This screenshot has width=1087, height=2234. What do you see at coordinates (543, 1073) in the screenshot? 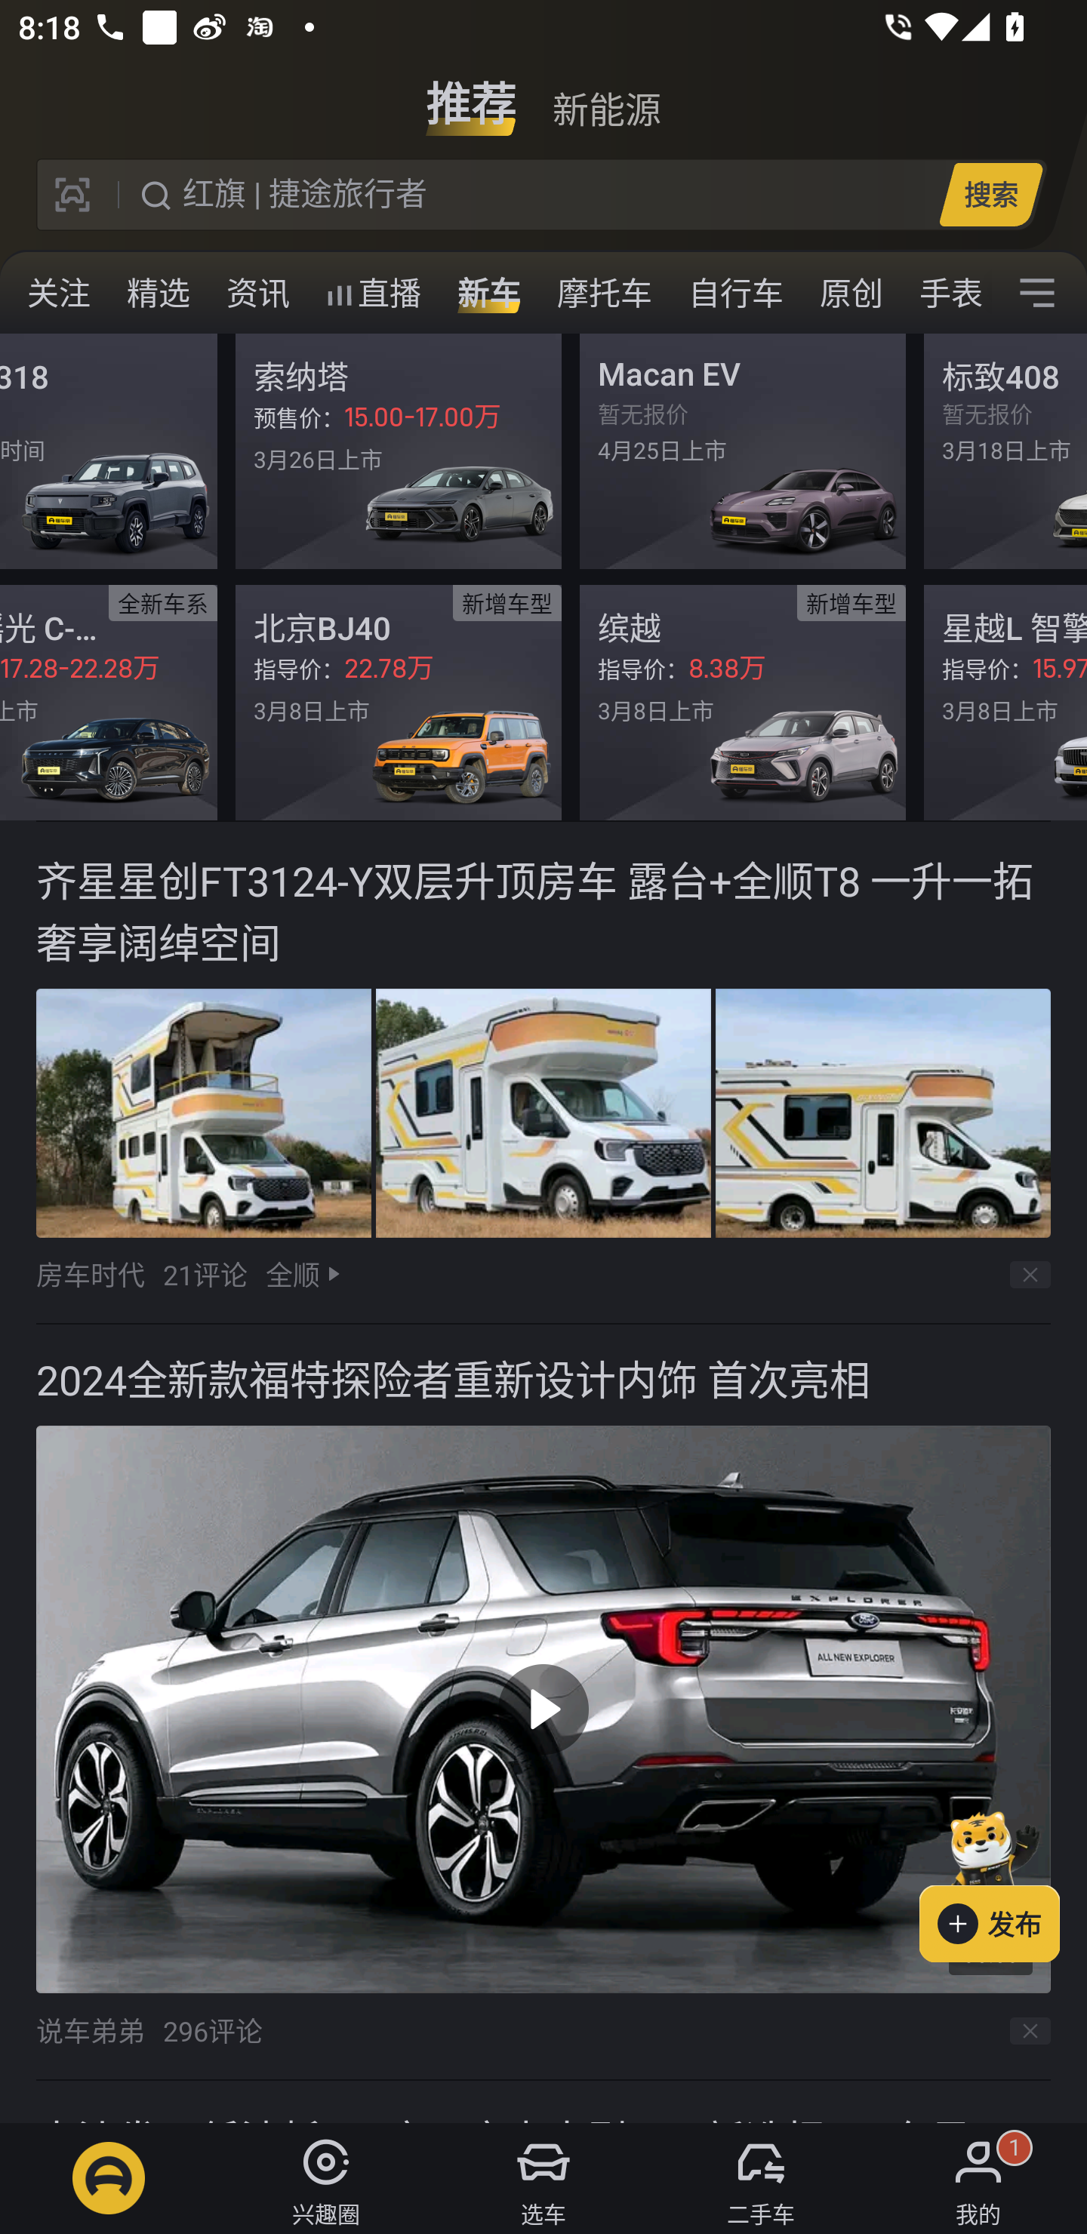
I see `齐星星创FT3124-Y双层升顶房车 露台+全顺T8 一升一拓奢享阔绰空间 房车时代 21评论 全顺` at bounding box center [543, 1073].